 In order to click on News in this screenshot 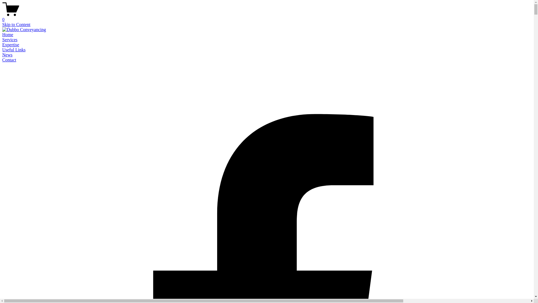, I will do `click(7, 55)`.